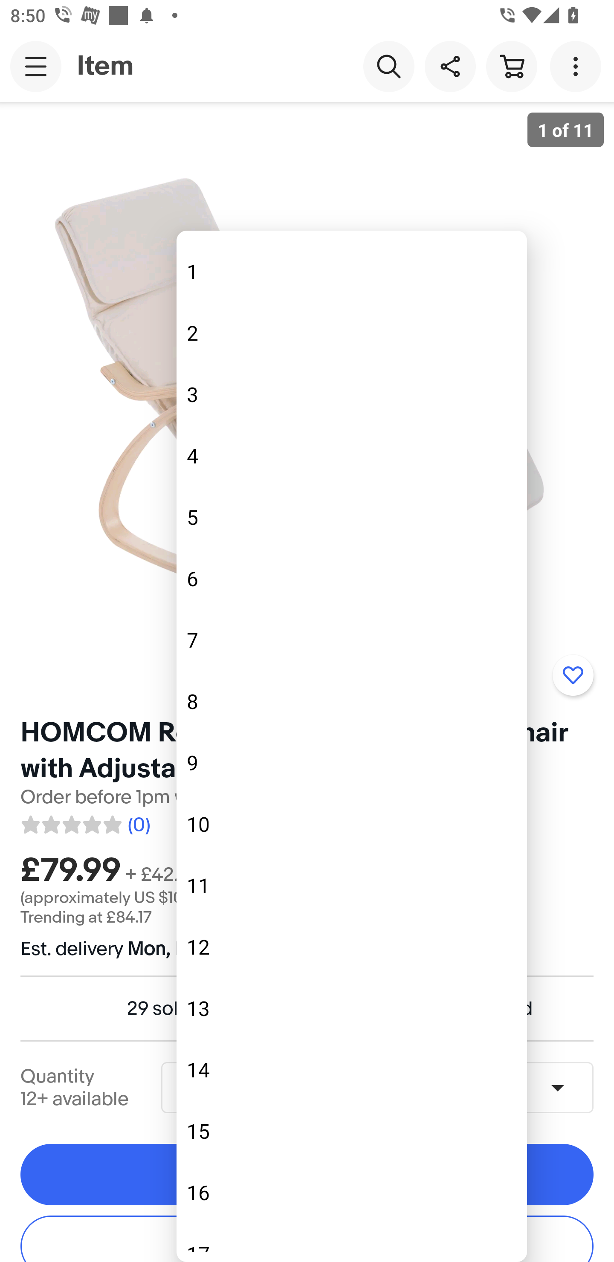 Image resolution: width=614 pixels, height=1262 pixels. What do you see at coordinates (351, 517) in the screenshot?
I see `5` at bounding box center [351, 517].